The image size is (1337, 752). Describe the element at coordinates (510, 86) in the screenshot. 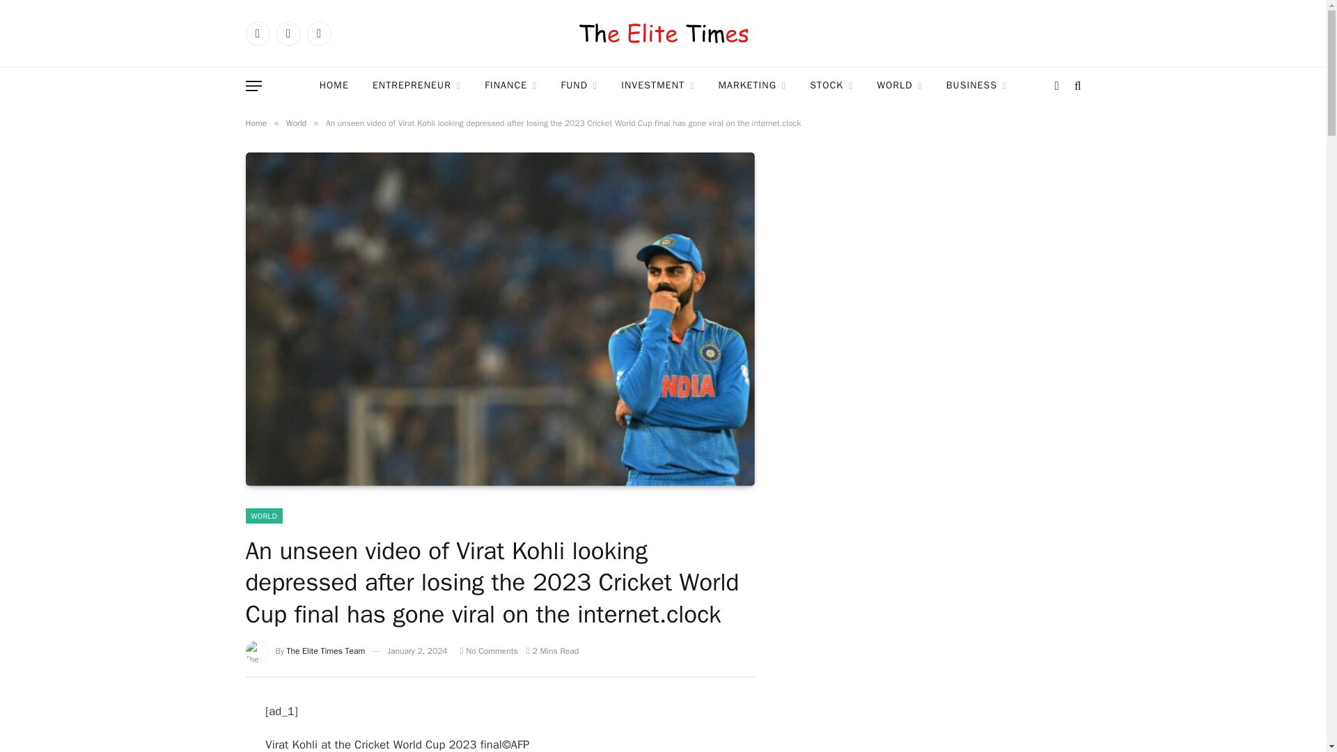

I see `FINANCE` at that location.